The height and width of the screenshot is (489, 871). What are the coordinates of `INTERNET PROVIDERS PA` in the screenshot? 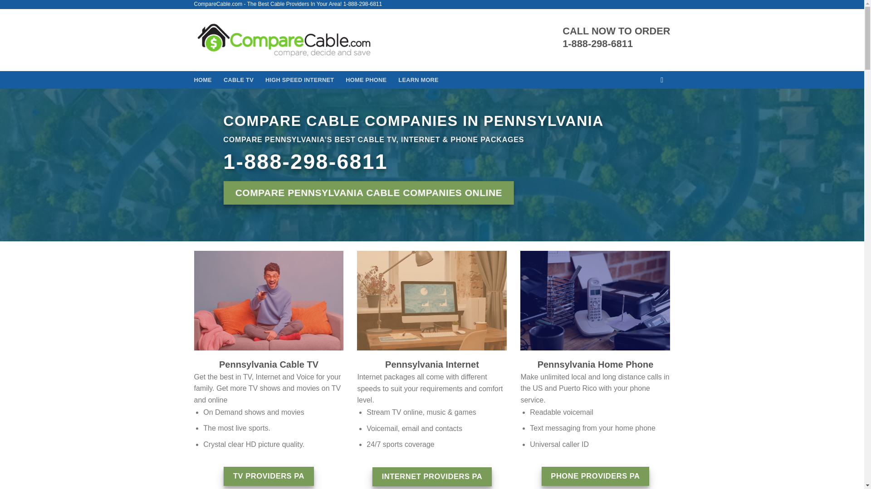 It's located at (432, 476).